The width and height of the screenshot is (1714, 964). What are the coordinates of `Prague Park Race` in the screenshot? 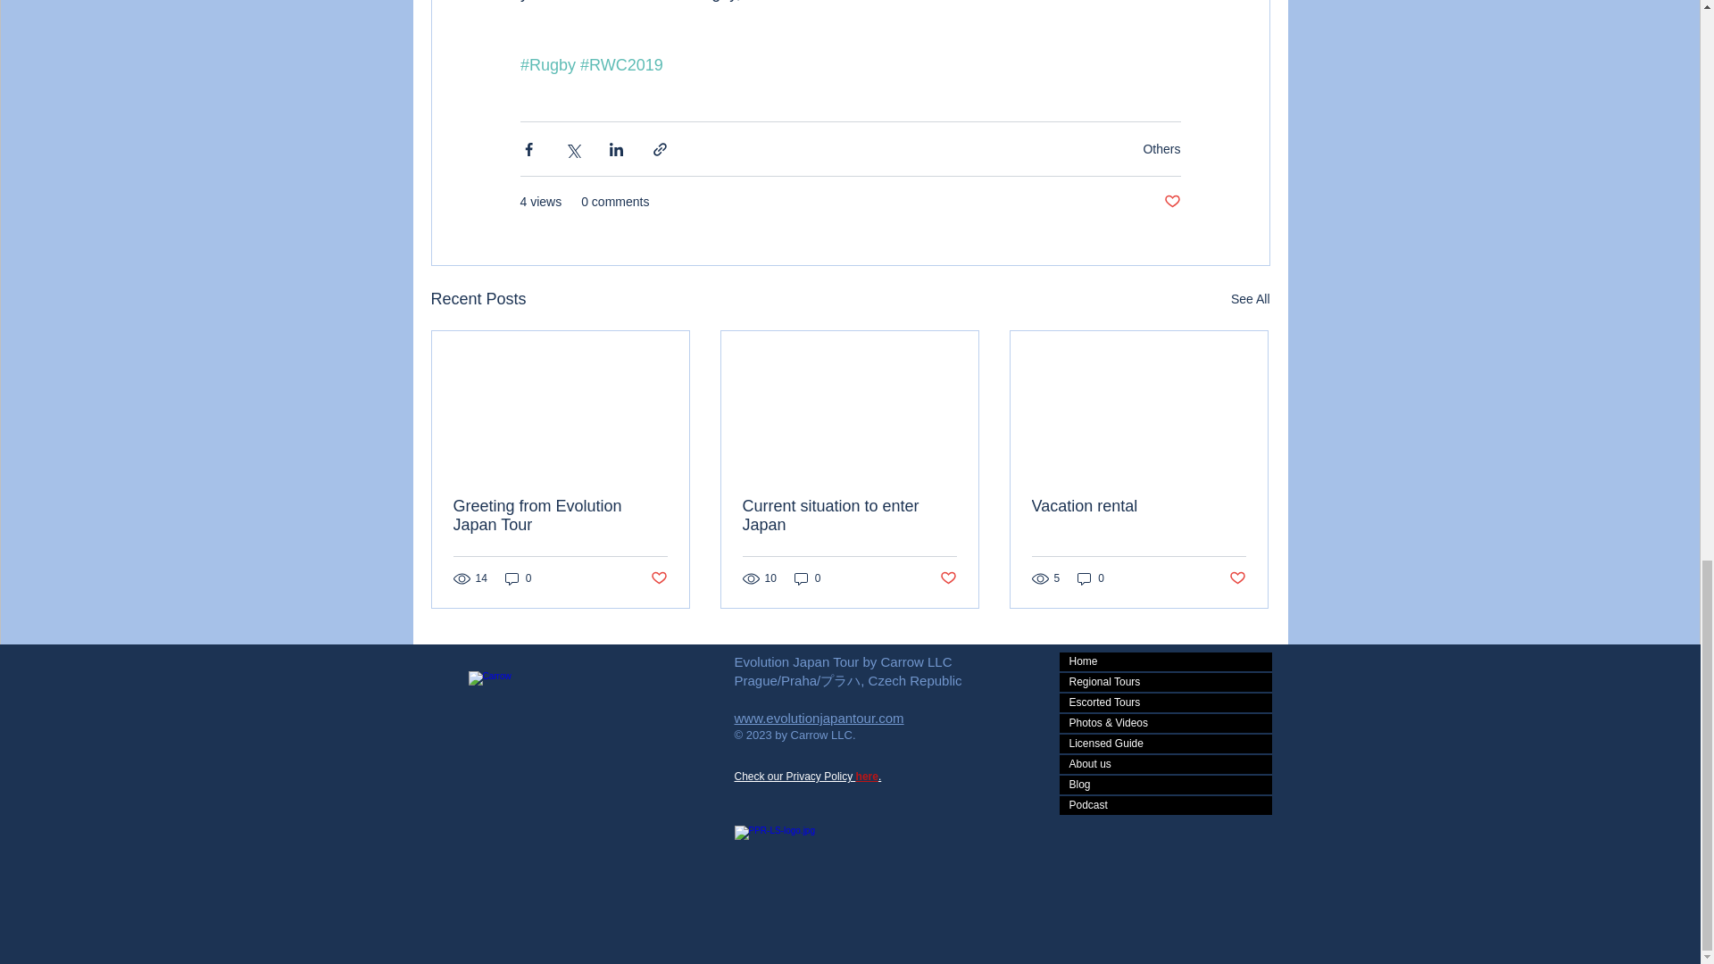 It's located at (834, 863).